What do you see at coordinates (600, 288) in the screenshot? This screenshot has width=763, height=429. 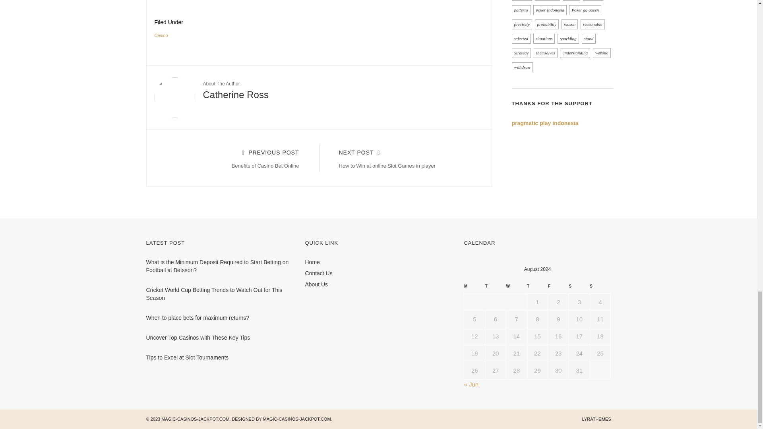 I see `Sunday` at bounding box center [600, 288].